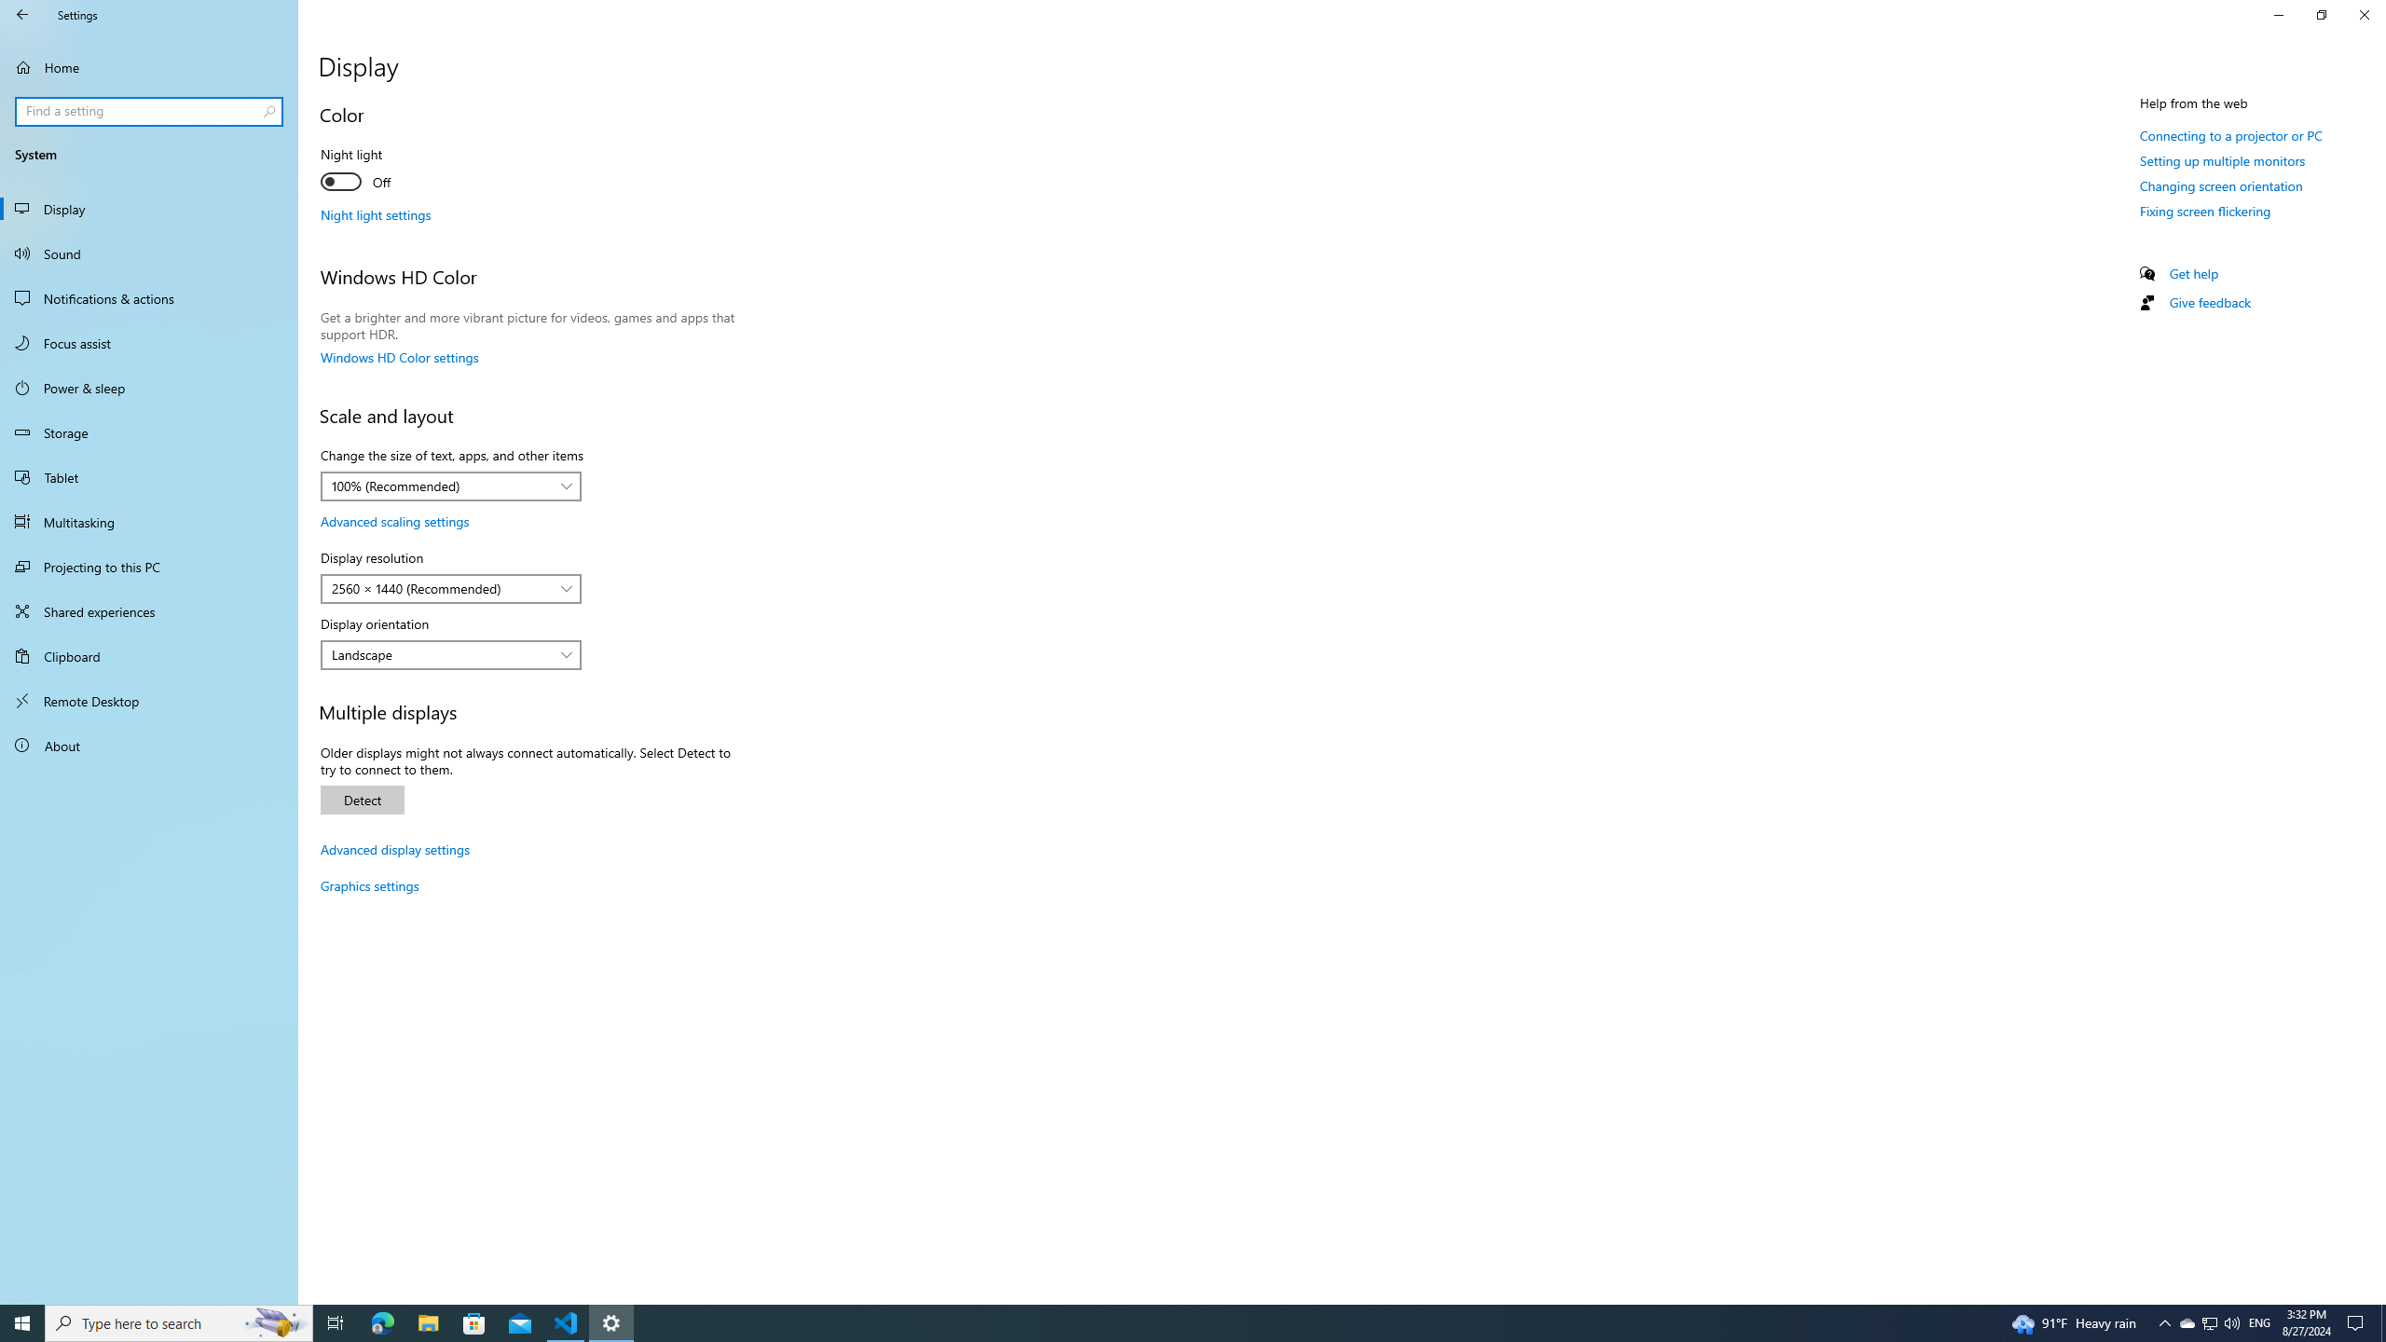 Image resolution: width=2386 pixels, height=1342 pixels. I want to click on Graphics settings, so click(369, 885).